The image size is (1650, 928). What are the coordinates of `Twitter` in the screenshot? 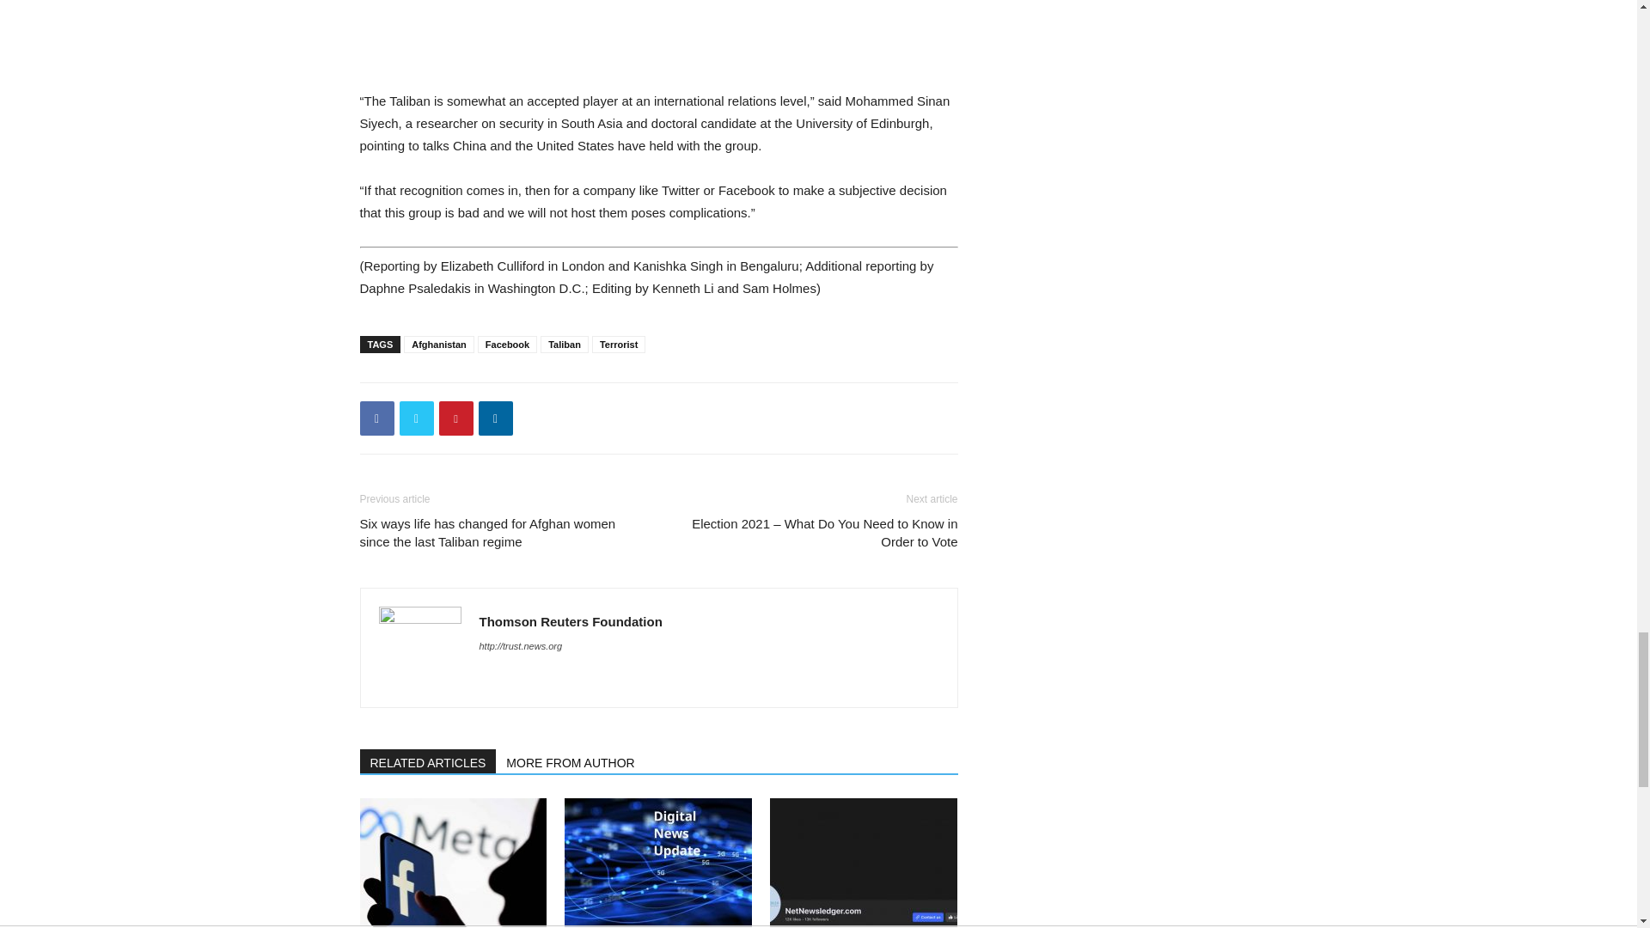 It's located at (416, 418).